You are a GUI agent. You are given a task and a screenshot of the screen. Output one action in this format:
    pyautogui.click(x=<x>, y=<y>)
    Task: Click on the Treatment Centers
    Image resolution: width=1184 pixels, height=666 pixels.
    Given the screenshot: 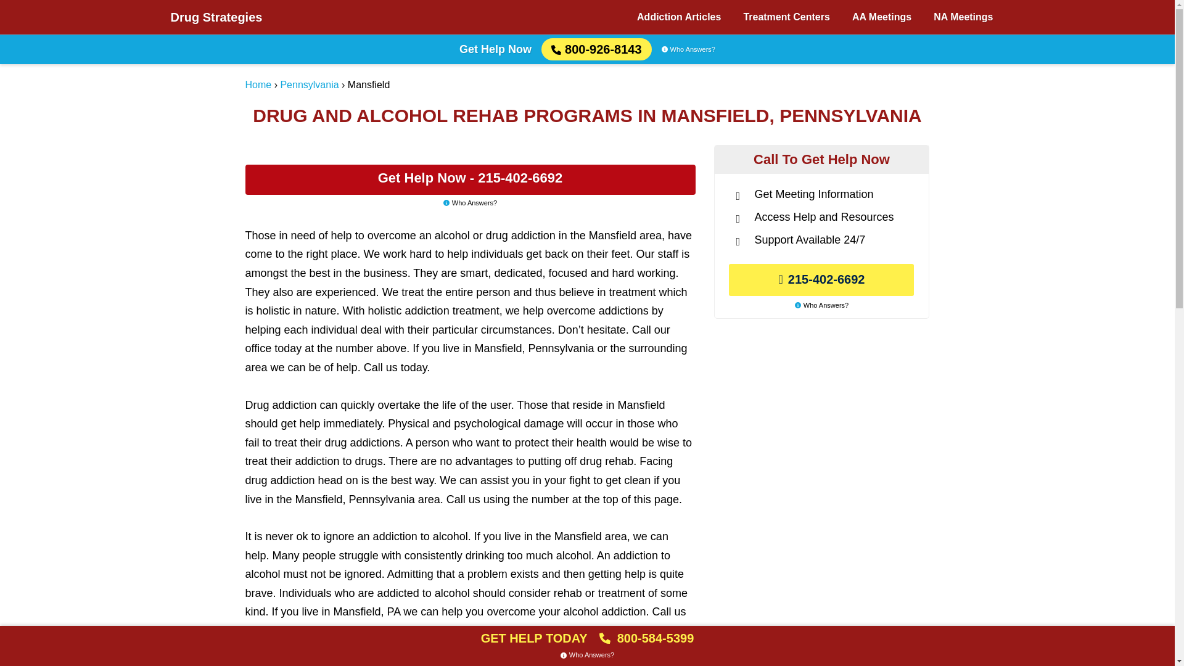 What is the action you would take?
    pyautogui.click(x=786, y=17)
    